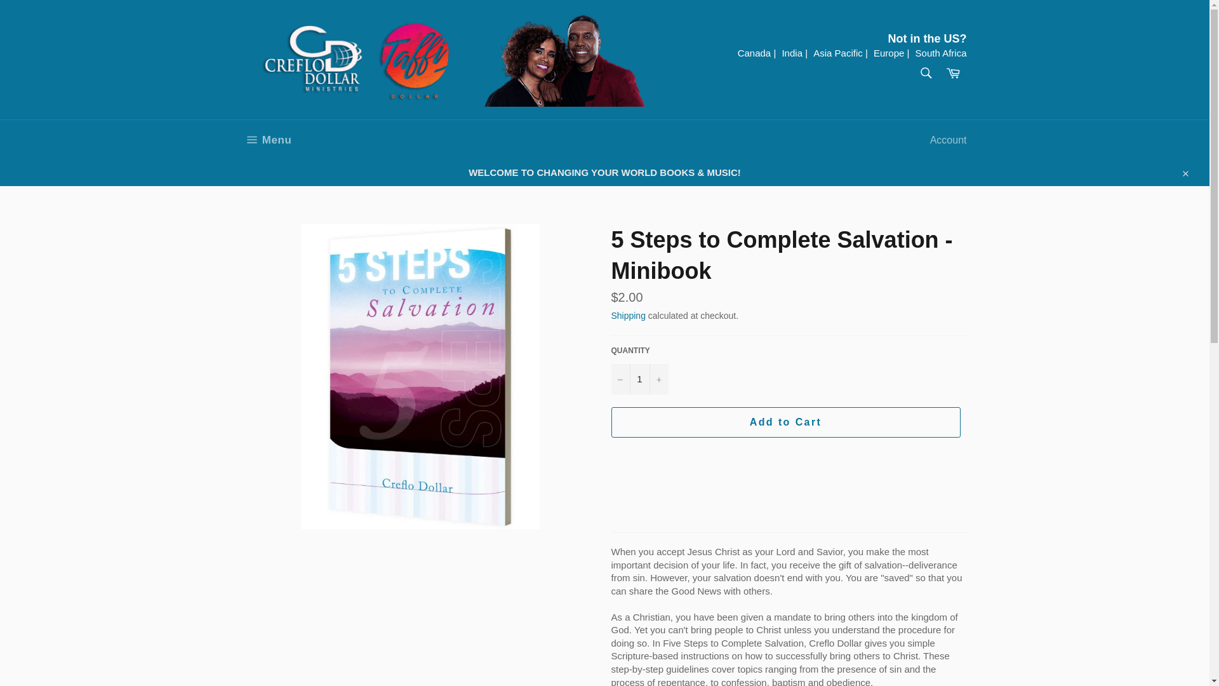 This screenshot has height=686, width=1219. I want to click on South Africa, so click(953, 74).